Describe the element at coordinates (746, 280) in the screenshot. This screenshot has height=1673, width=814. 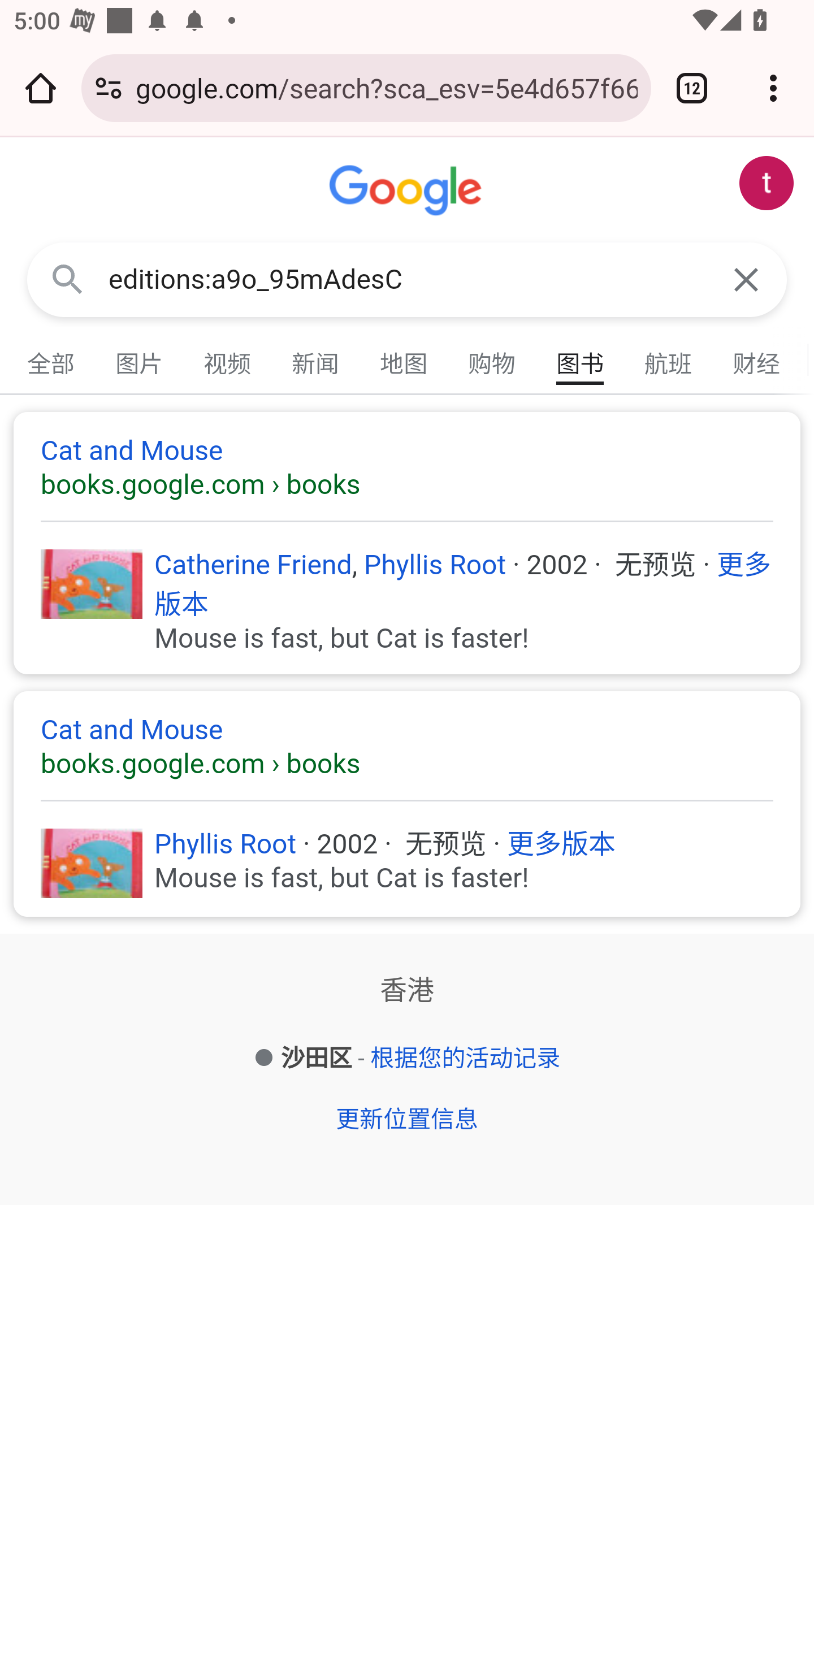
I see `清除搜索` at that location.